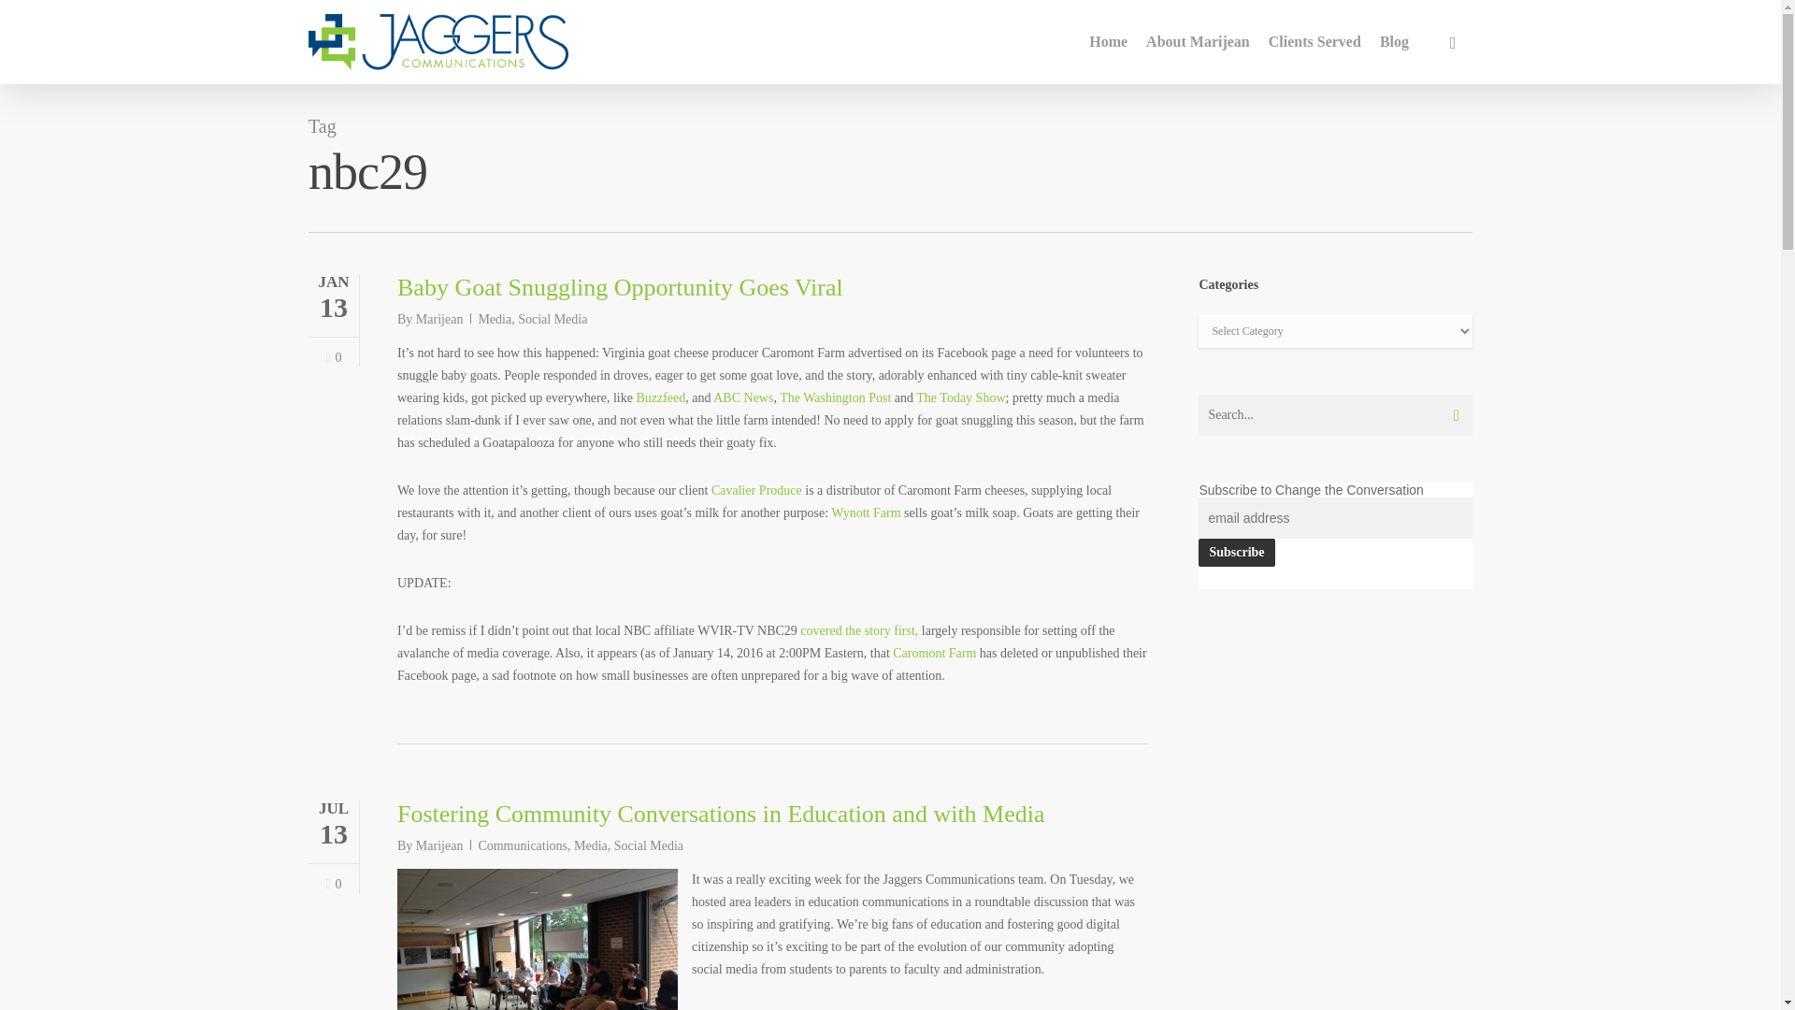 The height and width of the screenshot is (1010, 1795). What do you see at coordinates (960, 397) in the screenshot?
I see `The Today Show` at bounding box center [960, 397].